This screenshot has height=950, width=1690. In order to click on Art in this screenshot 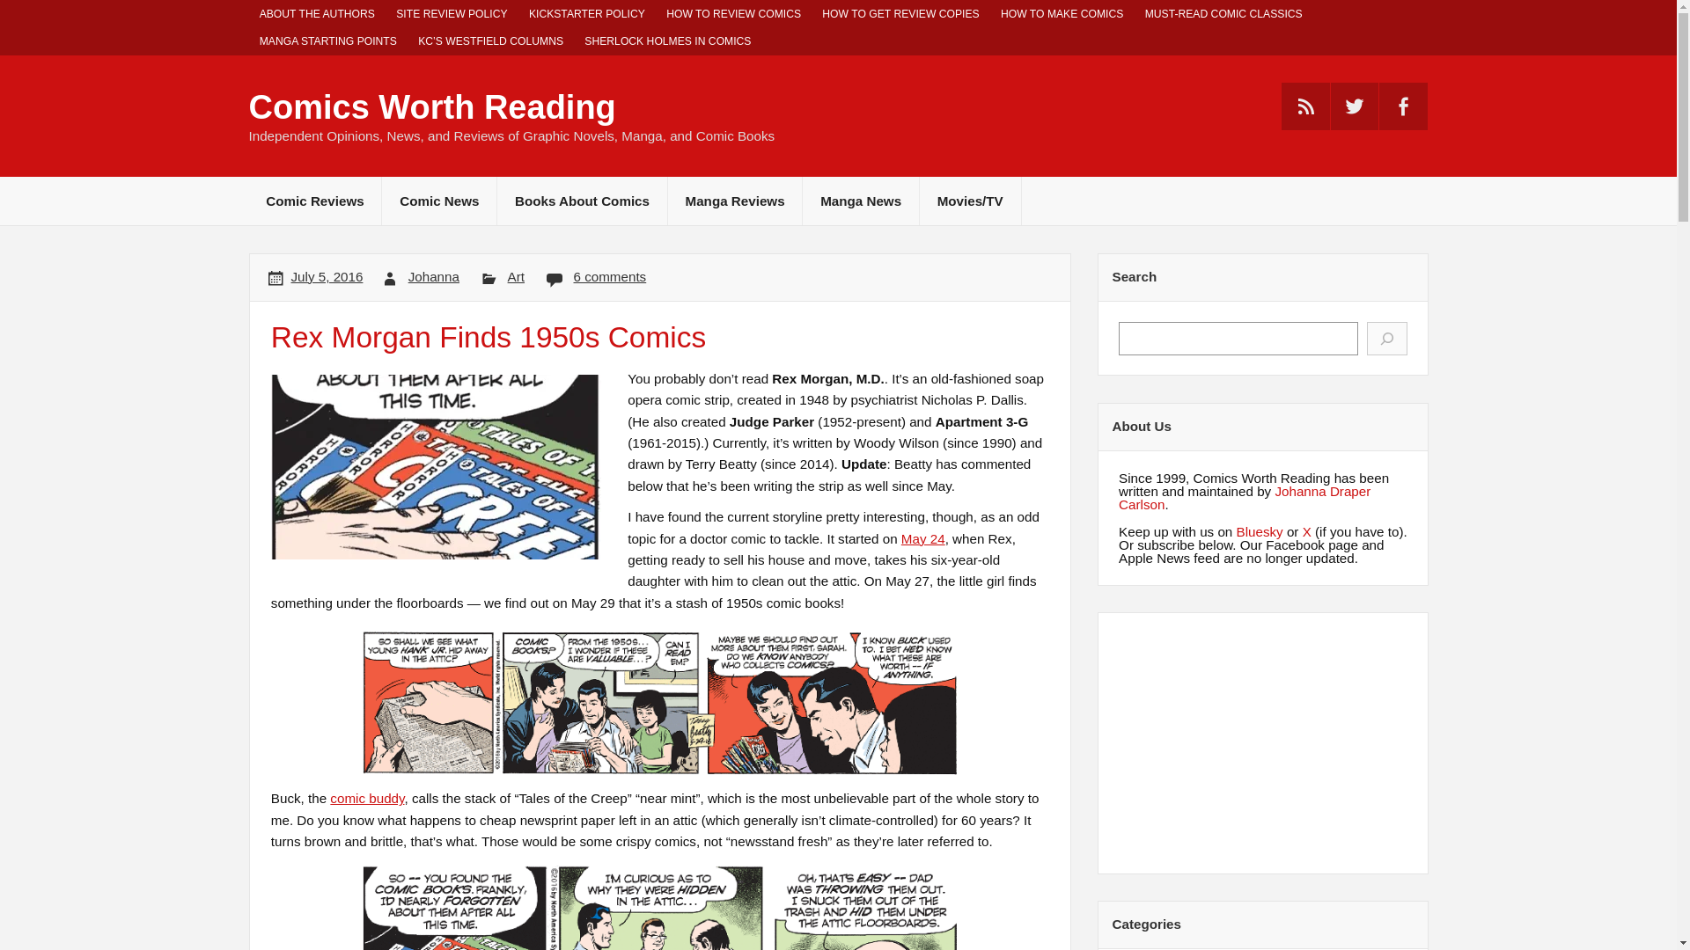, I will do `click(516, 276)`.